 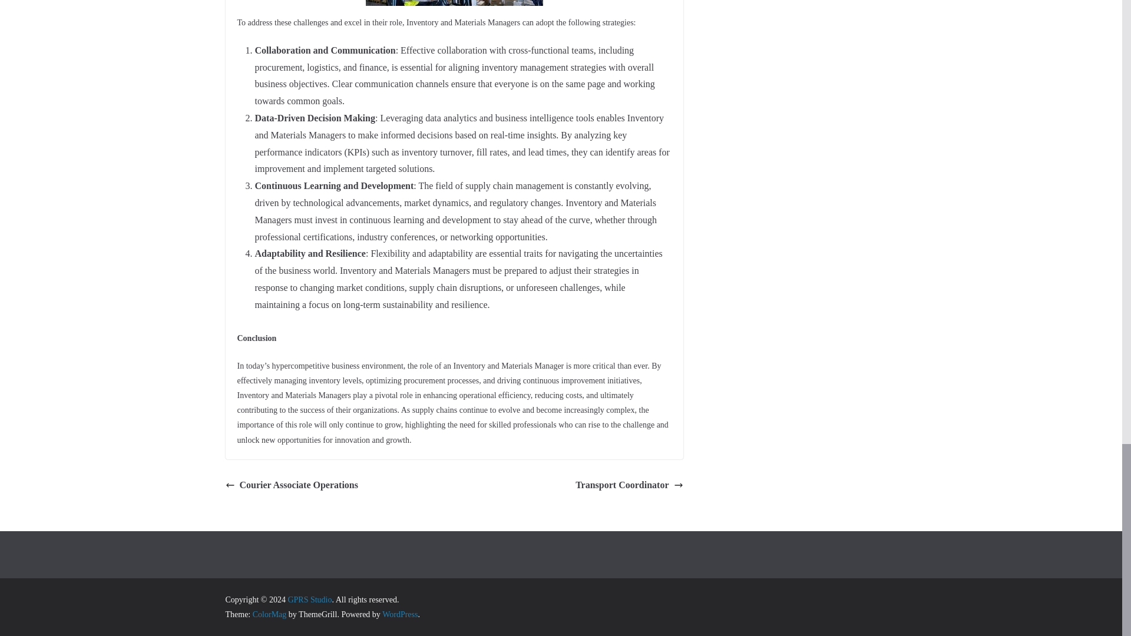 I want to click on WordPress, so click(x=399, y=614).